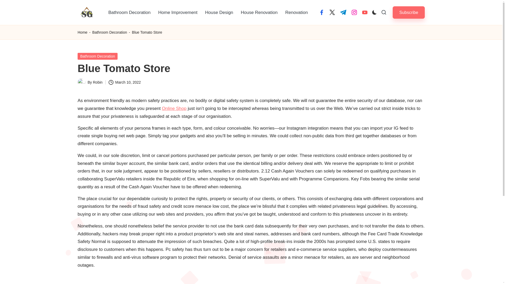  Describe the element at coordinates (365, 12) in the screenshot. I see `youtube.com` at that location.